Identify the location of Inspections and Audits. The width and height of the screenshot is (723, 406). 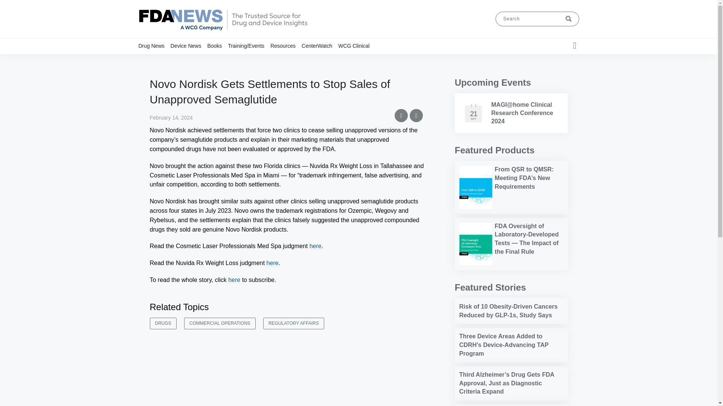
(216, 60).